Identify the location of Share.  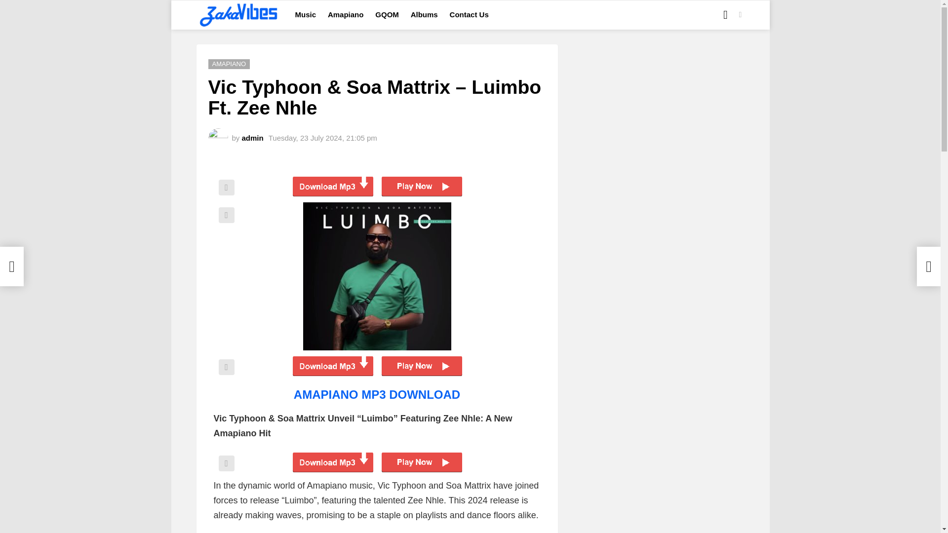
(226, 463).